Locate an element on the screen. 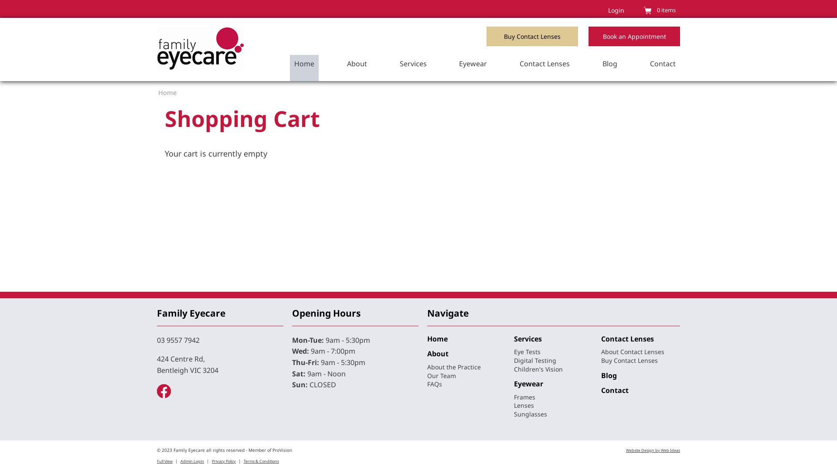  0 items is located at coordinates (666, 10).